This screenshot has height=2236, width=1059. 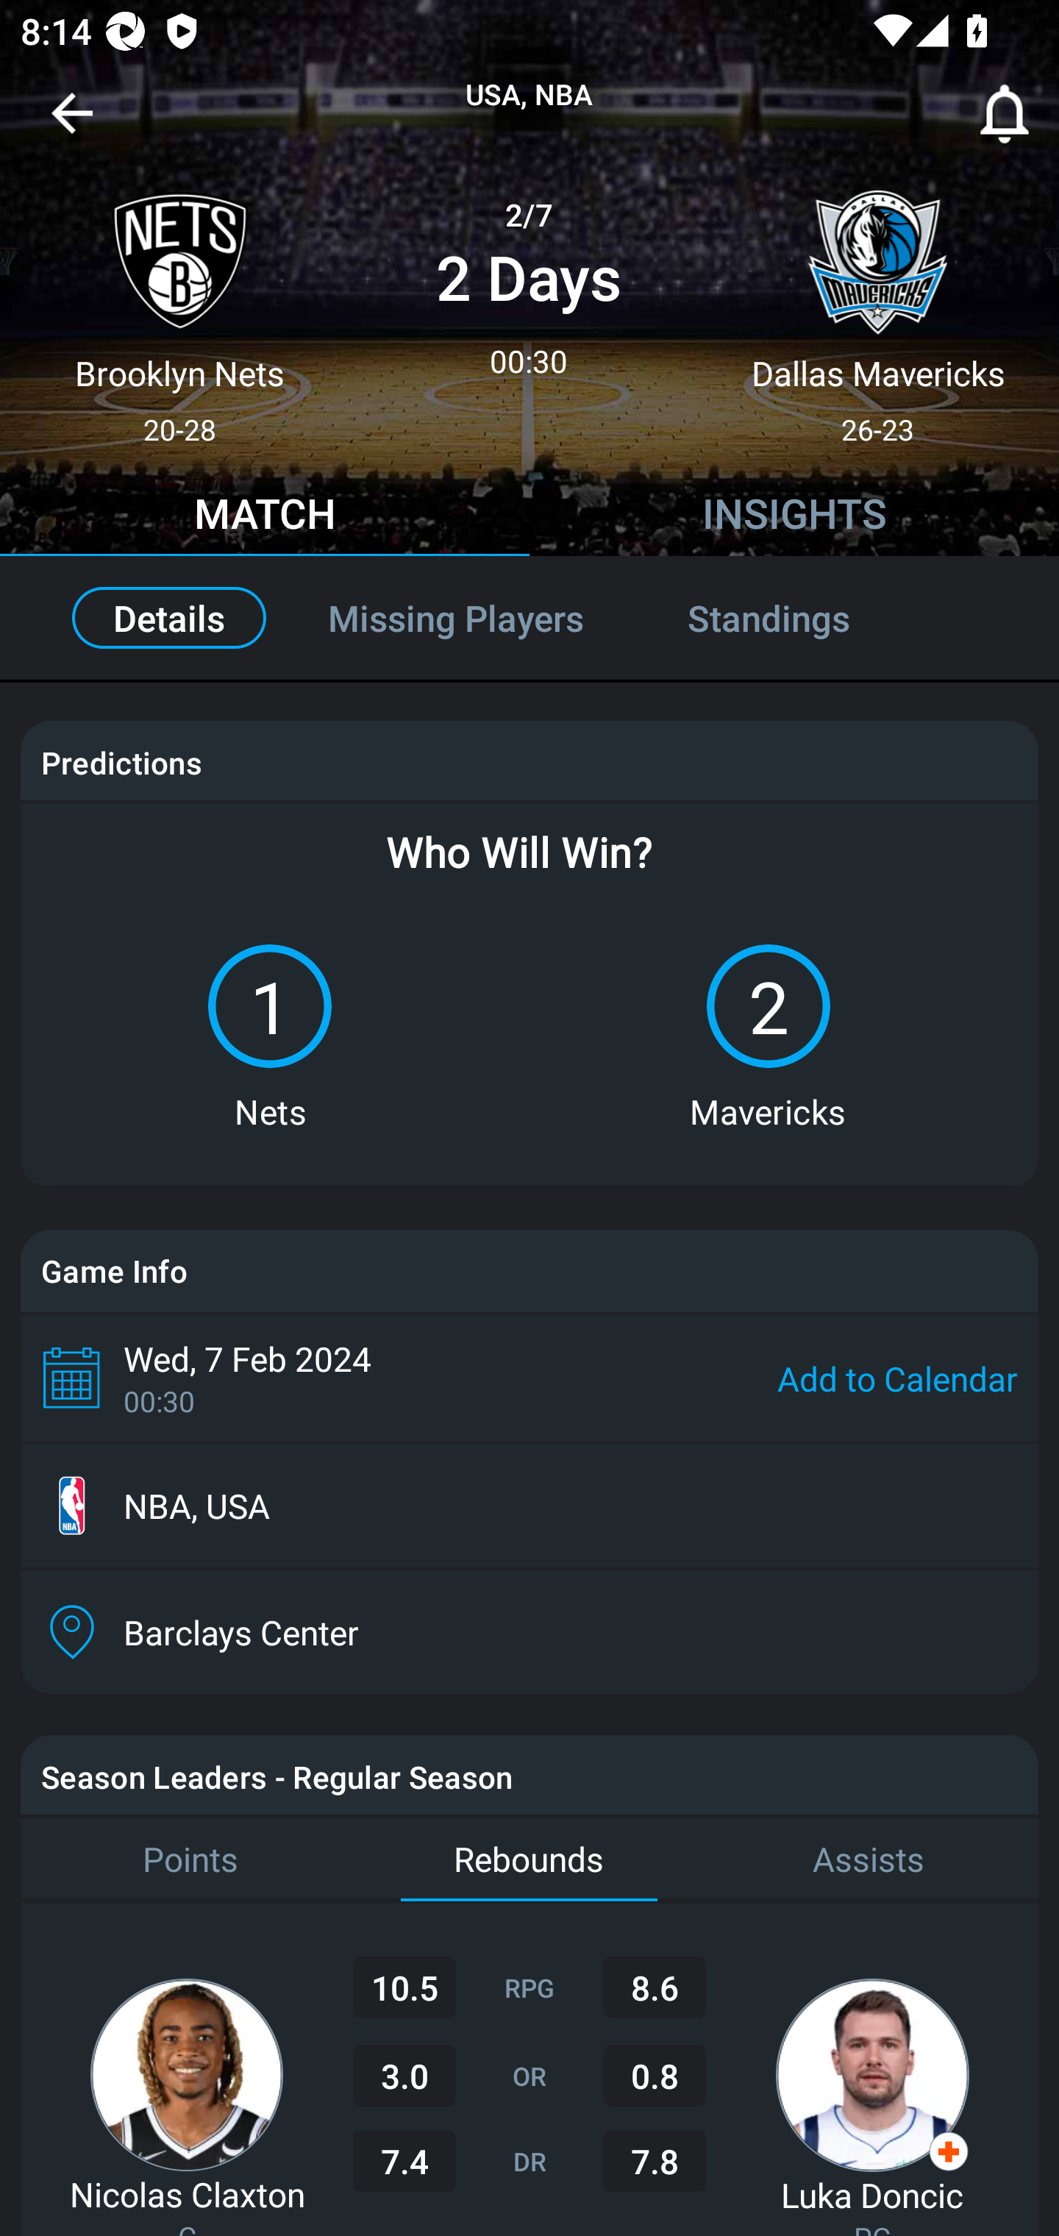 I want to click on 2, so click(x=768, y=1006).